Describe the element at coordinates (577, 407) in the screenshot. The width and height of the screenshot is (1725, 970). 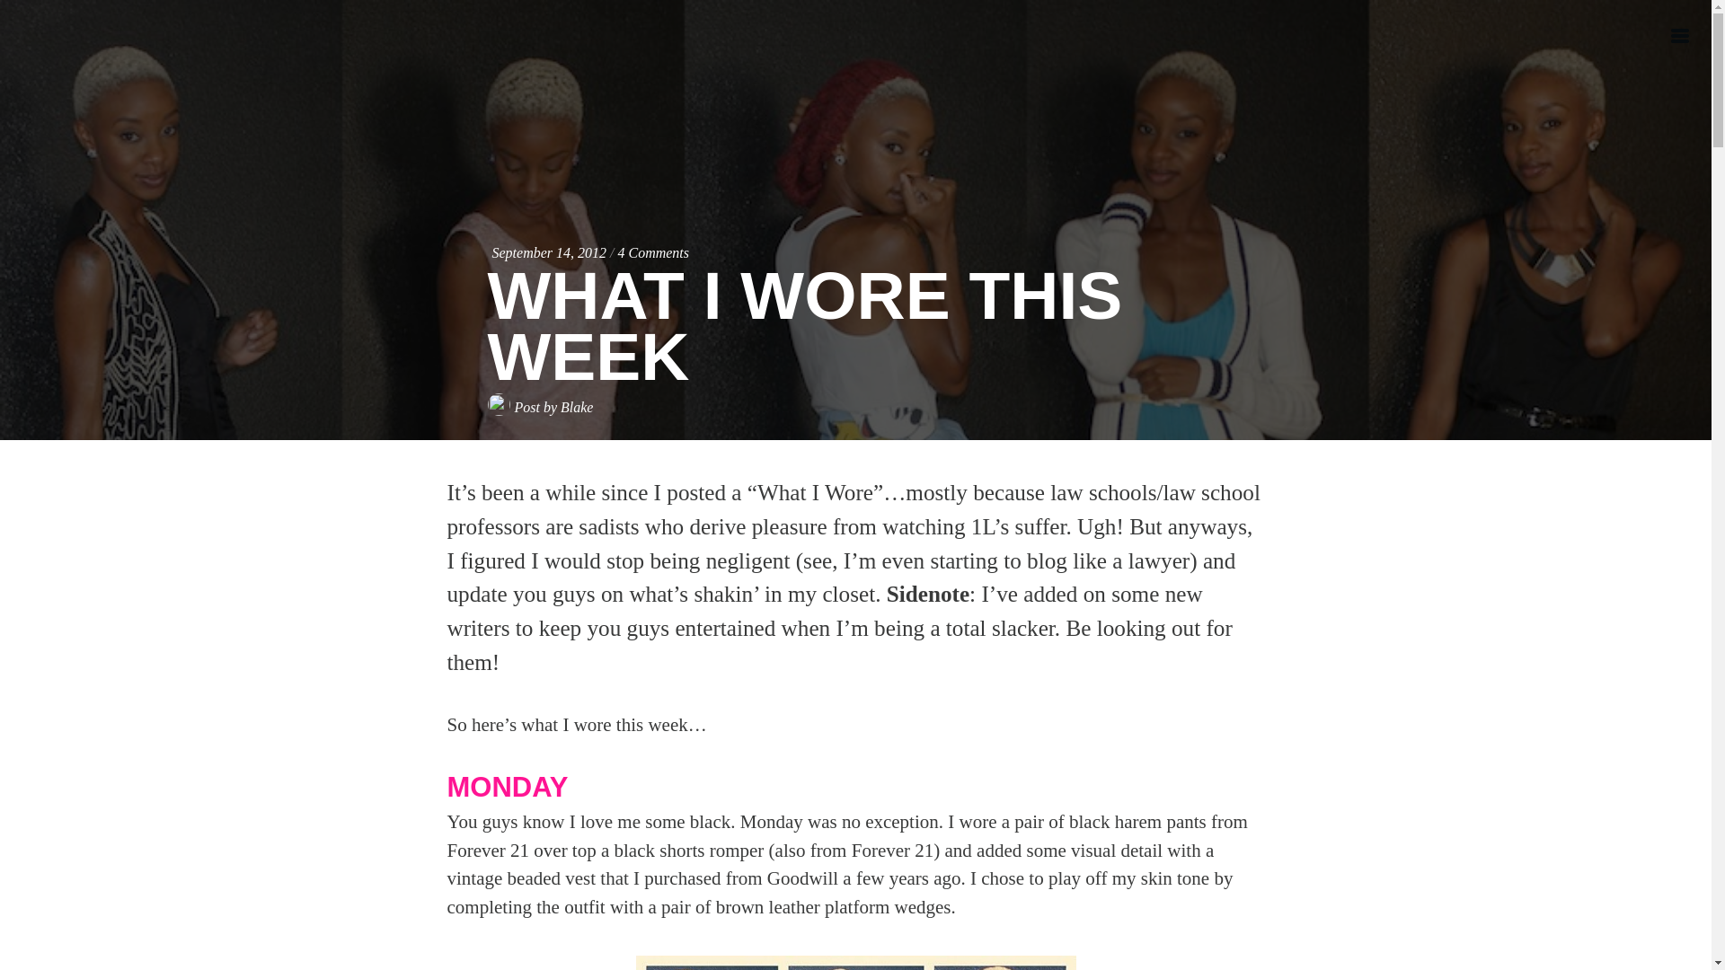
I see `Blake` at that location.